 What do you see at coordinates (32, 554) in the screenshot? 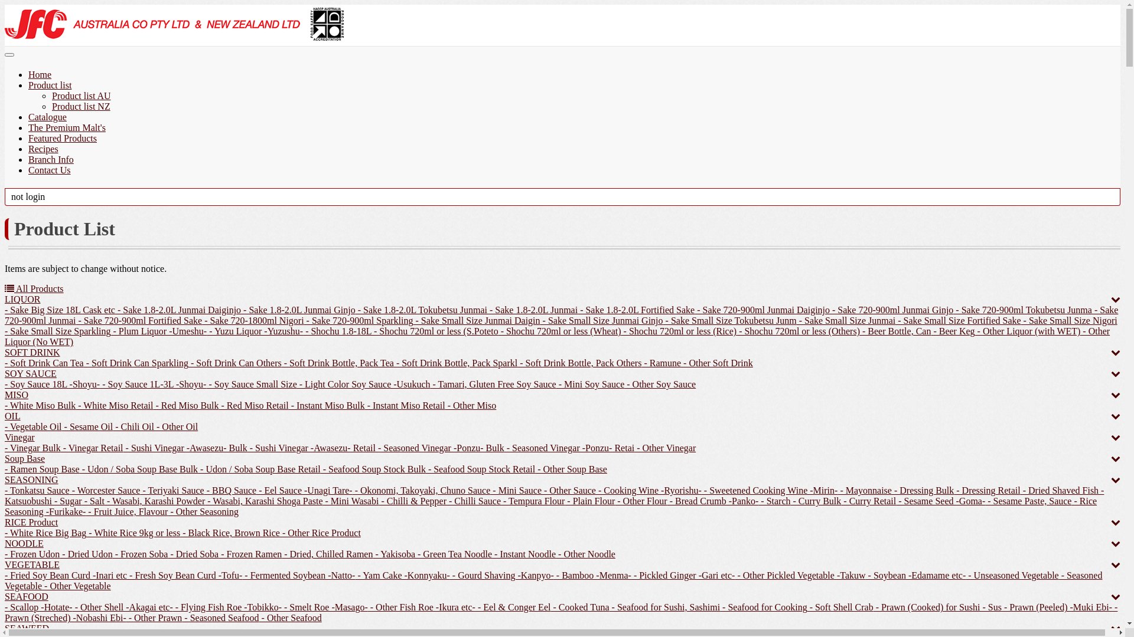
I see `- Frozen Udon` at bounding box center [32, 554].